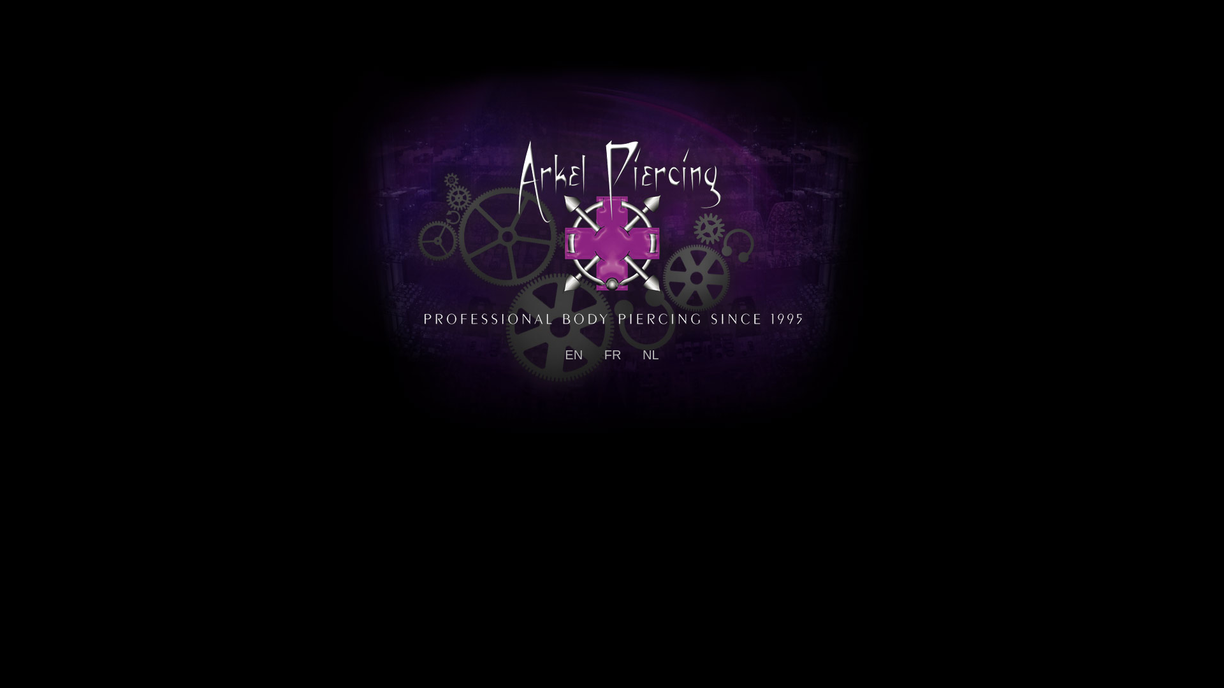  I want to click on NL, so click(651, 355).